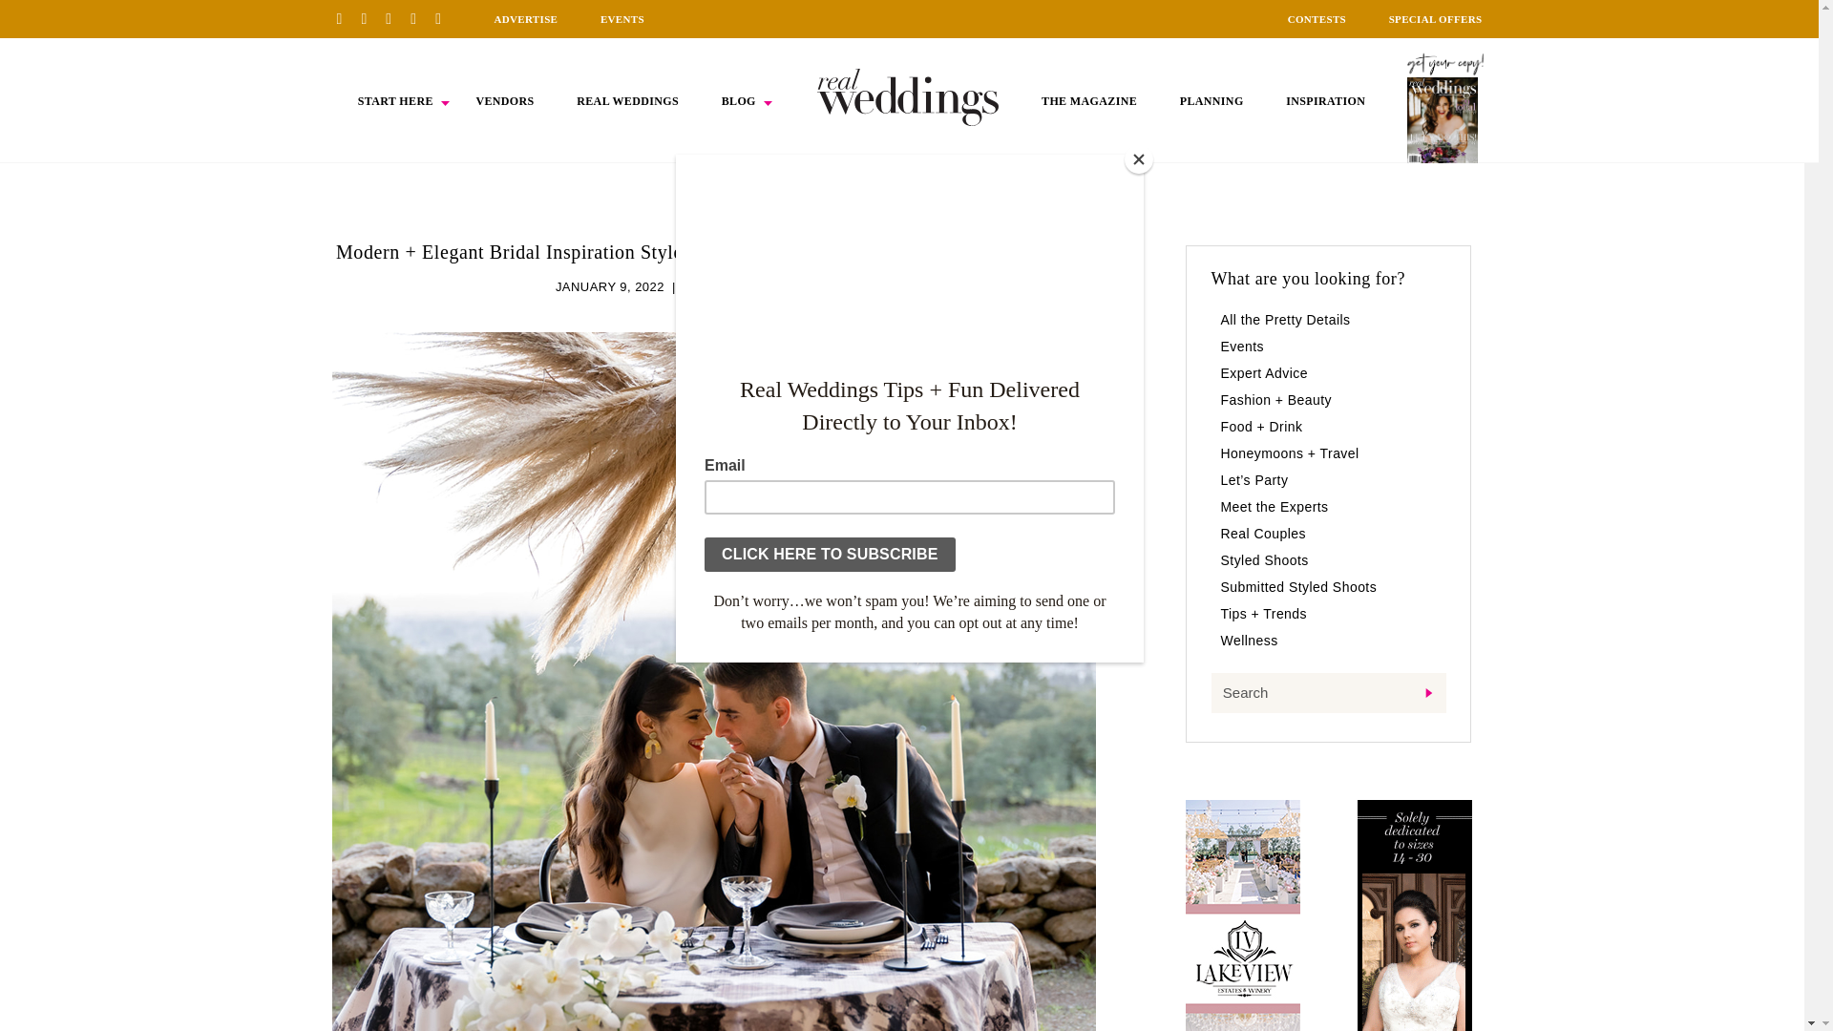 This screenshot has height=1031, width=1833. I want to click on SUBMITTED STYLED SHOOTS, so click(777, 286).